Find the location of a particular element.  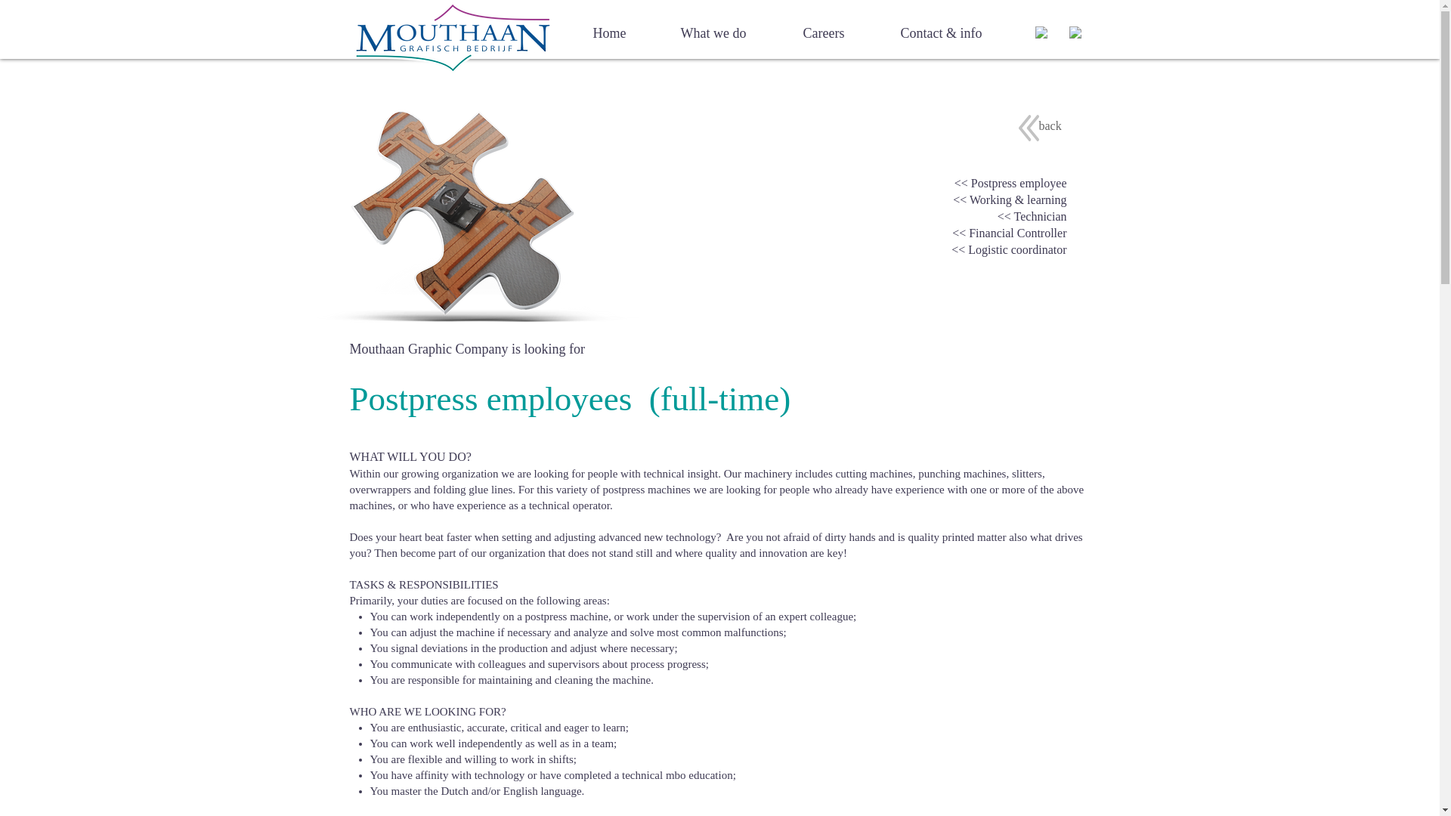

back is located at coordinates (1049, 125).